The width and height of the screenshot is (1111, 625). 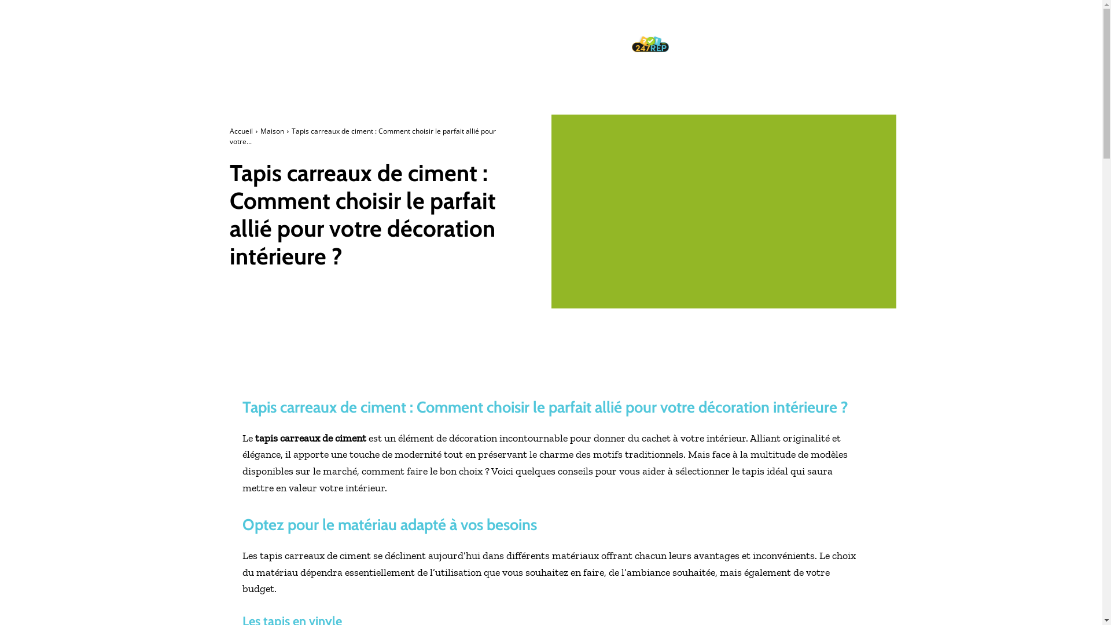 I want to click on Cuisine, so click(x=866, y=18).